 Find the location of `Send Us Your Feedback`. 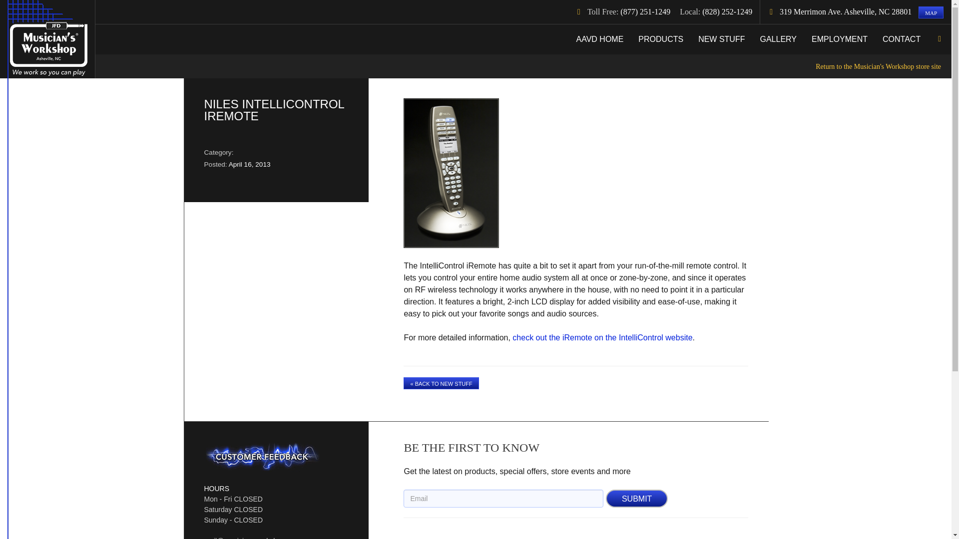

Send Us Your Feedback is located at coordinates (262, 456).